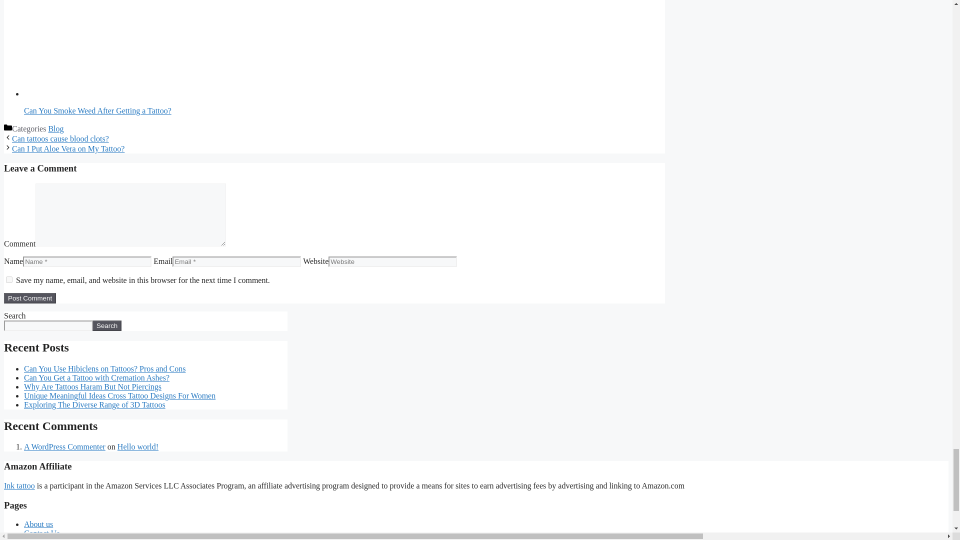 This screenshot has width=960, height=540. I want to click on Contact Us, so click(42, 533).